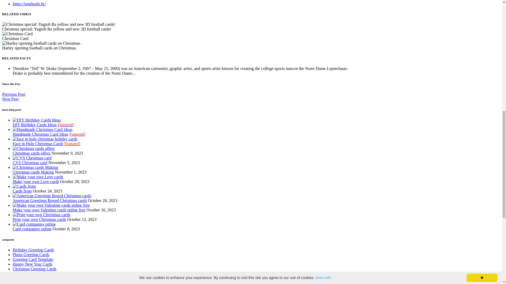  I want to click on View all posts filed under Photo Greeting Cards, so click(31, 255).